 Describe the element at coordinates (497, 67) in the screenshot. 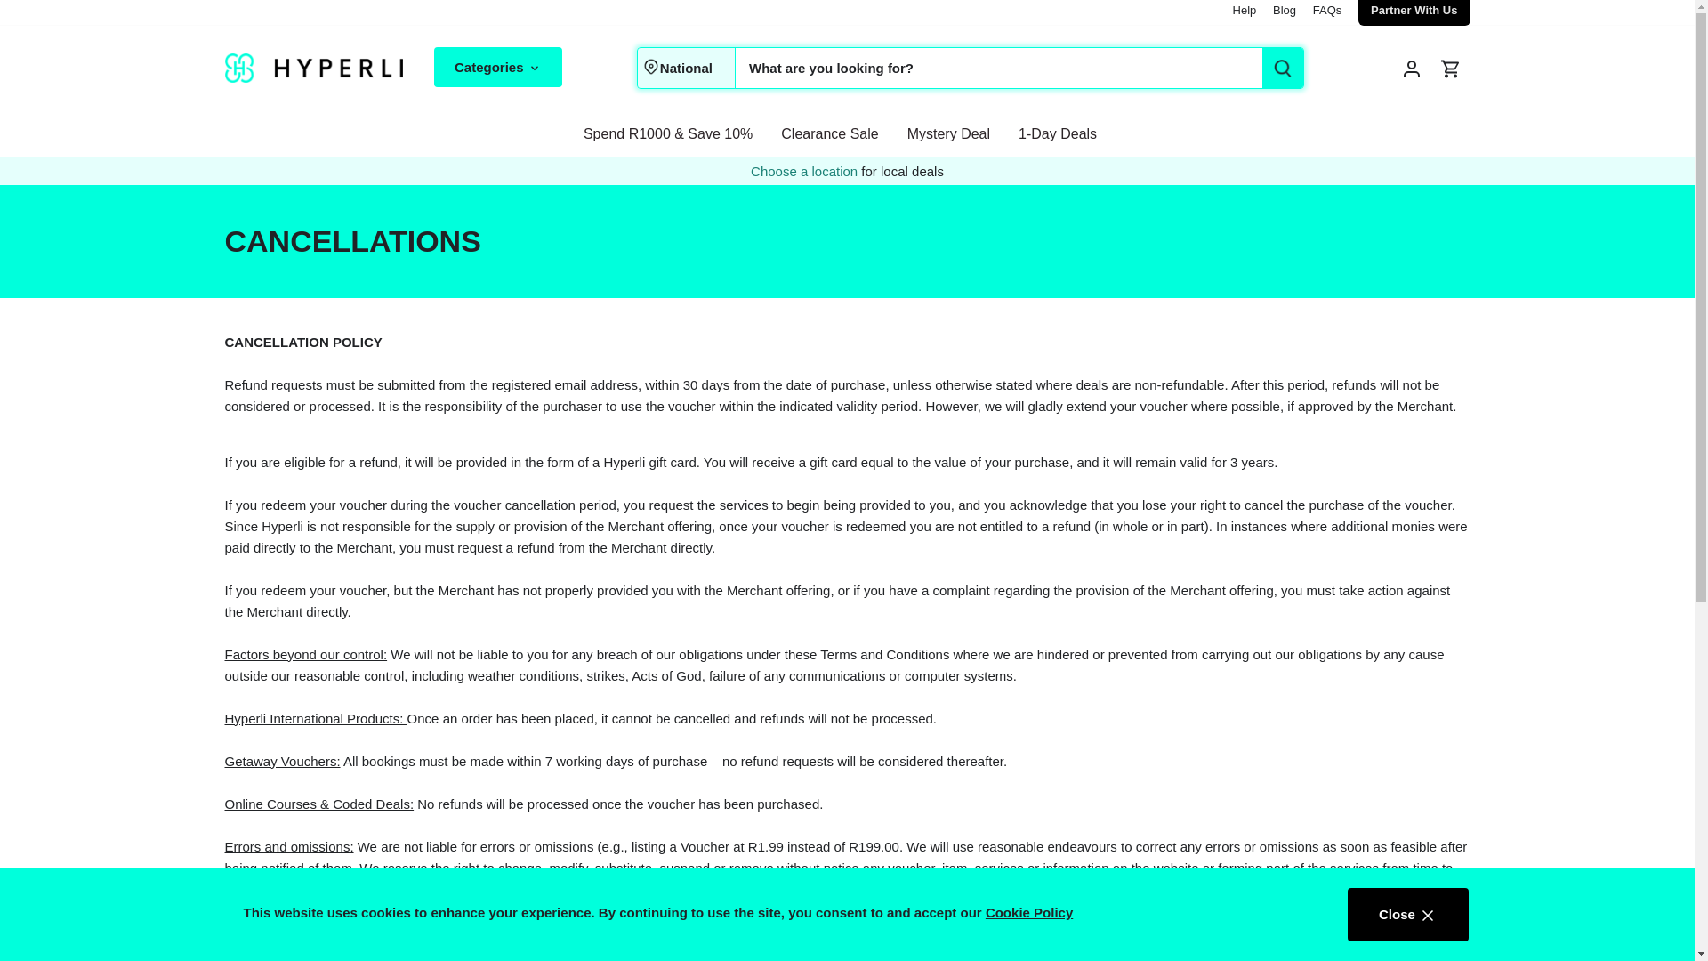

I see `Categories` at that location.